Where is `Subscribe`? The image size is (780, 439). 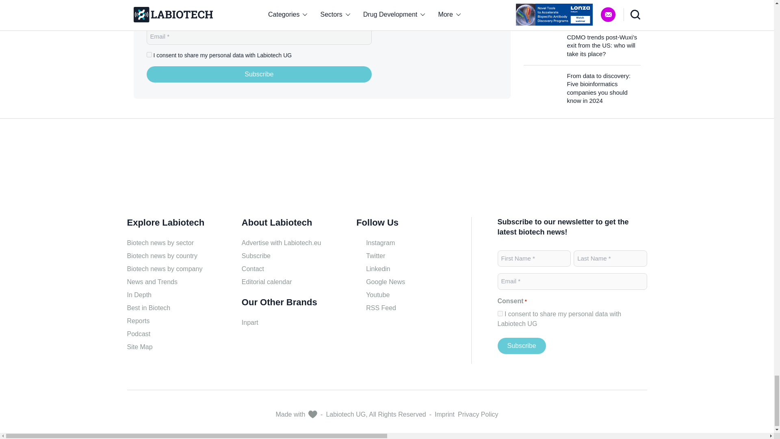
Subscribe is located at coordinates (521, 346).